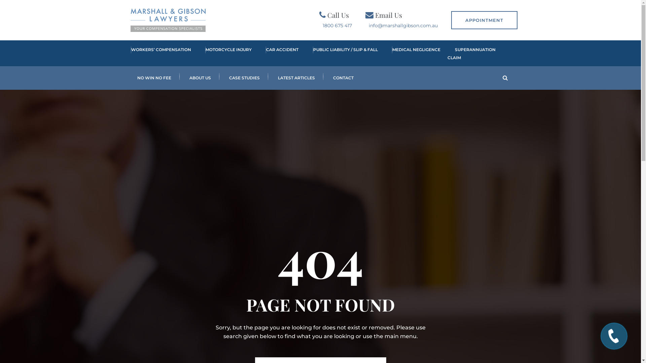 The image size is (646, 363). I want to click on CONTACT, so click(343, 78).